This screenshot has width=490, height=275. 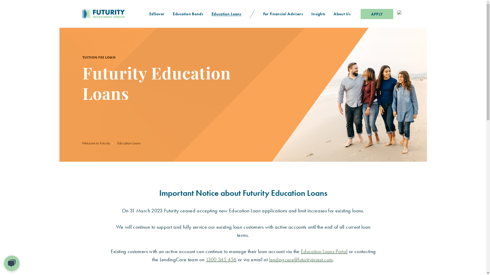 What do you see at coordinates (324, 251) in the screenshot?
I see `Education Loans Portal` at bounding box center [324, 251].